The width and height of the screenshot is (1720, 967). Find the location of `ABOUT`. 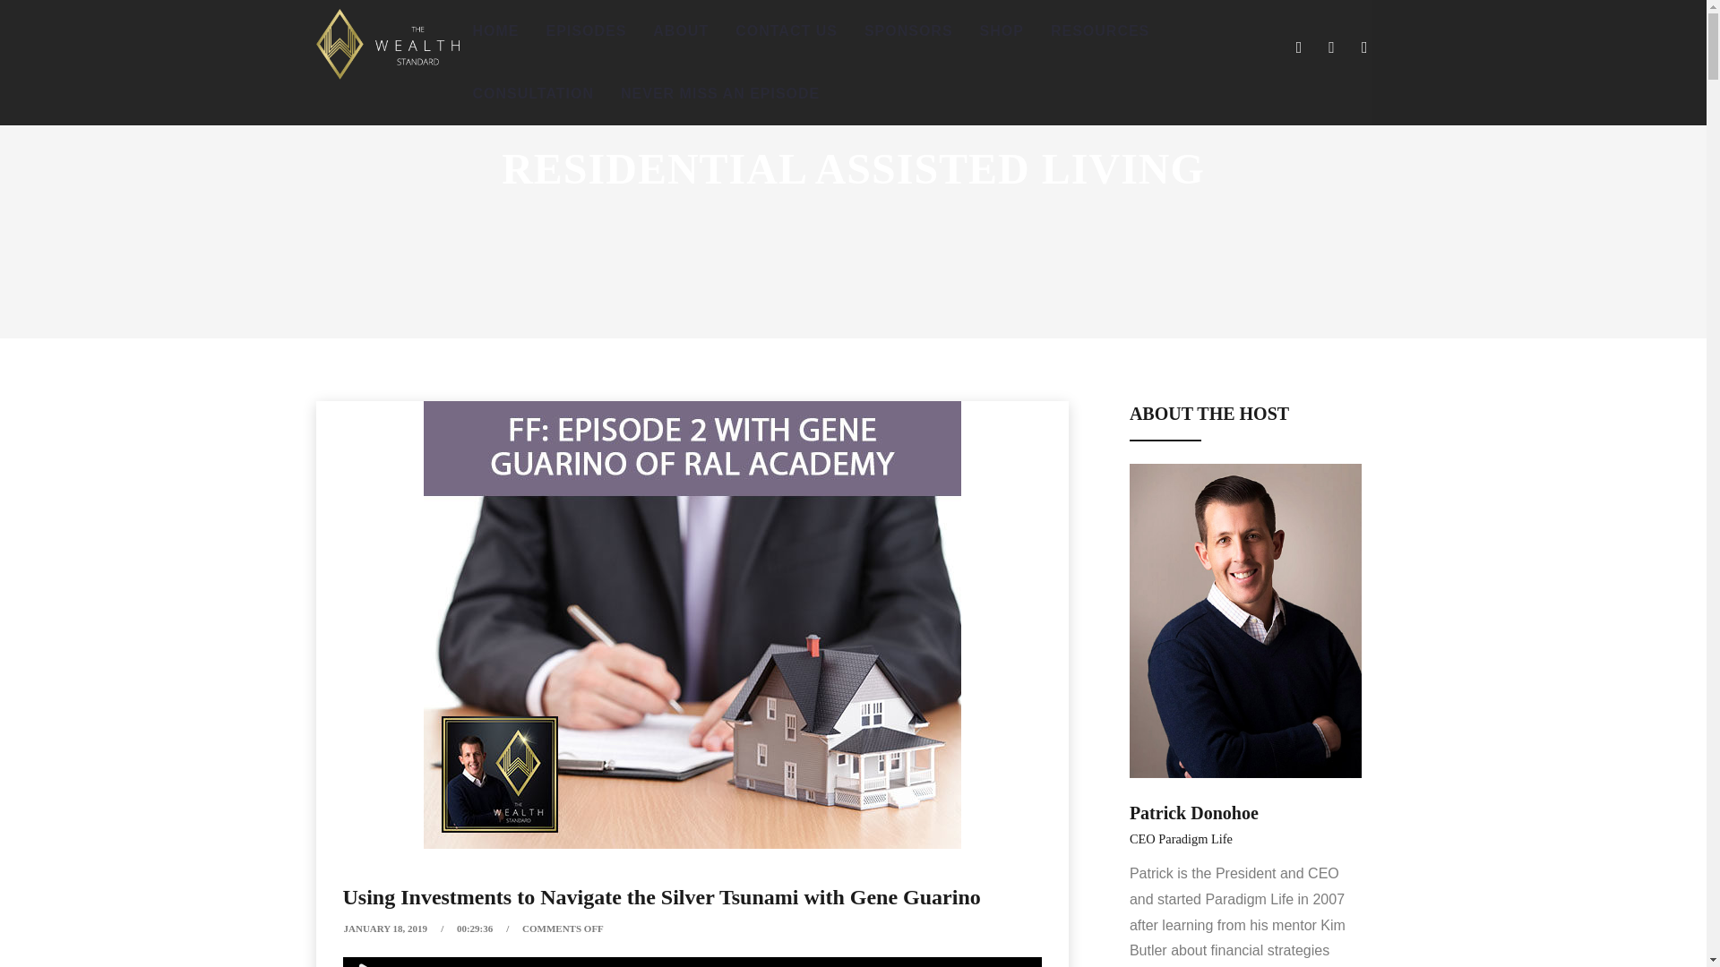

ABOUT is located at coordinates (681, 31).